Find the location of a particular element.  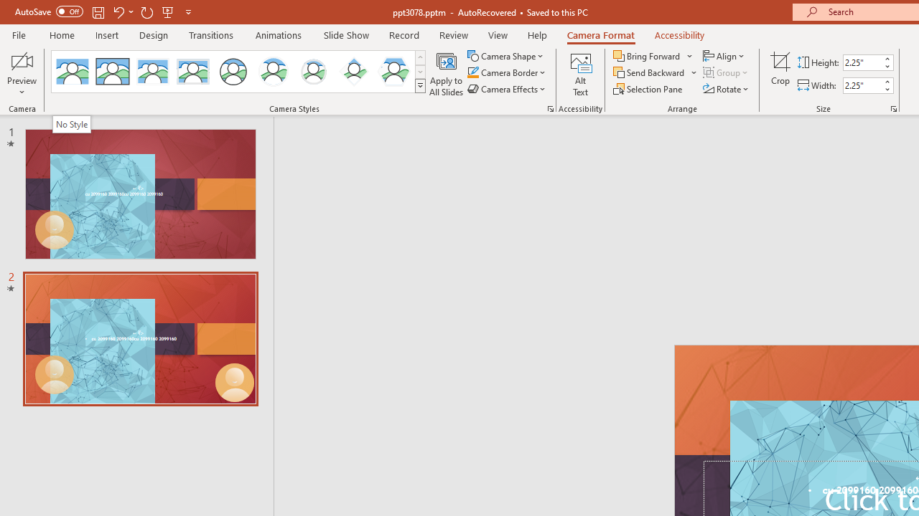

Cameo Width is located at coordinates (862, 85).